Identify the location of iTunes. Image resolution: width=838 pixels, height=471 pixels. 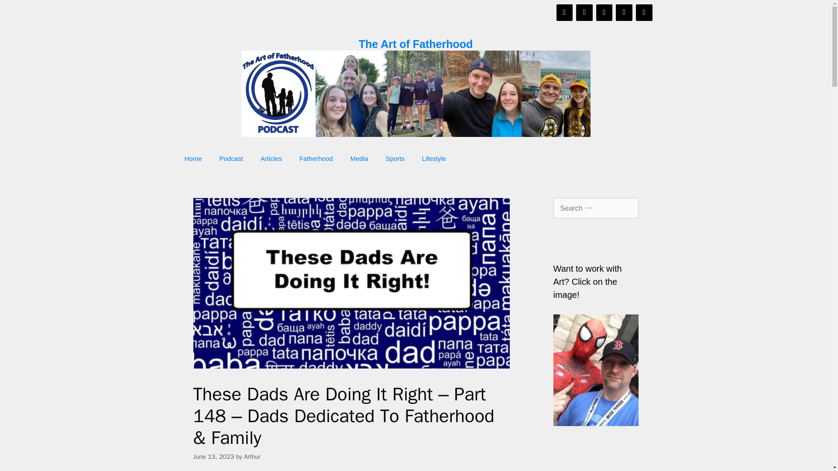
(644, 12).